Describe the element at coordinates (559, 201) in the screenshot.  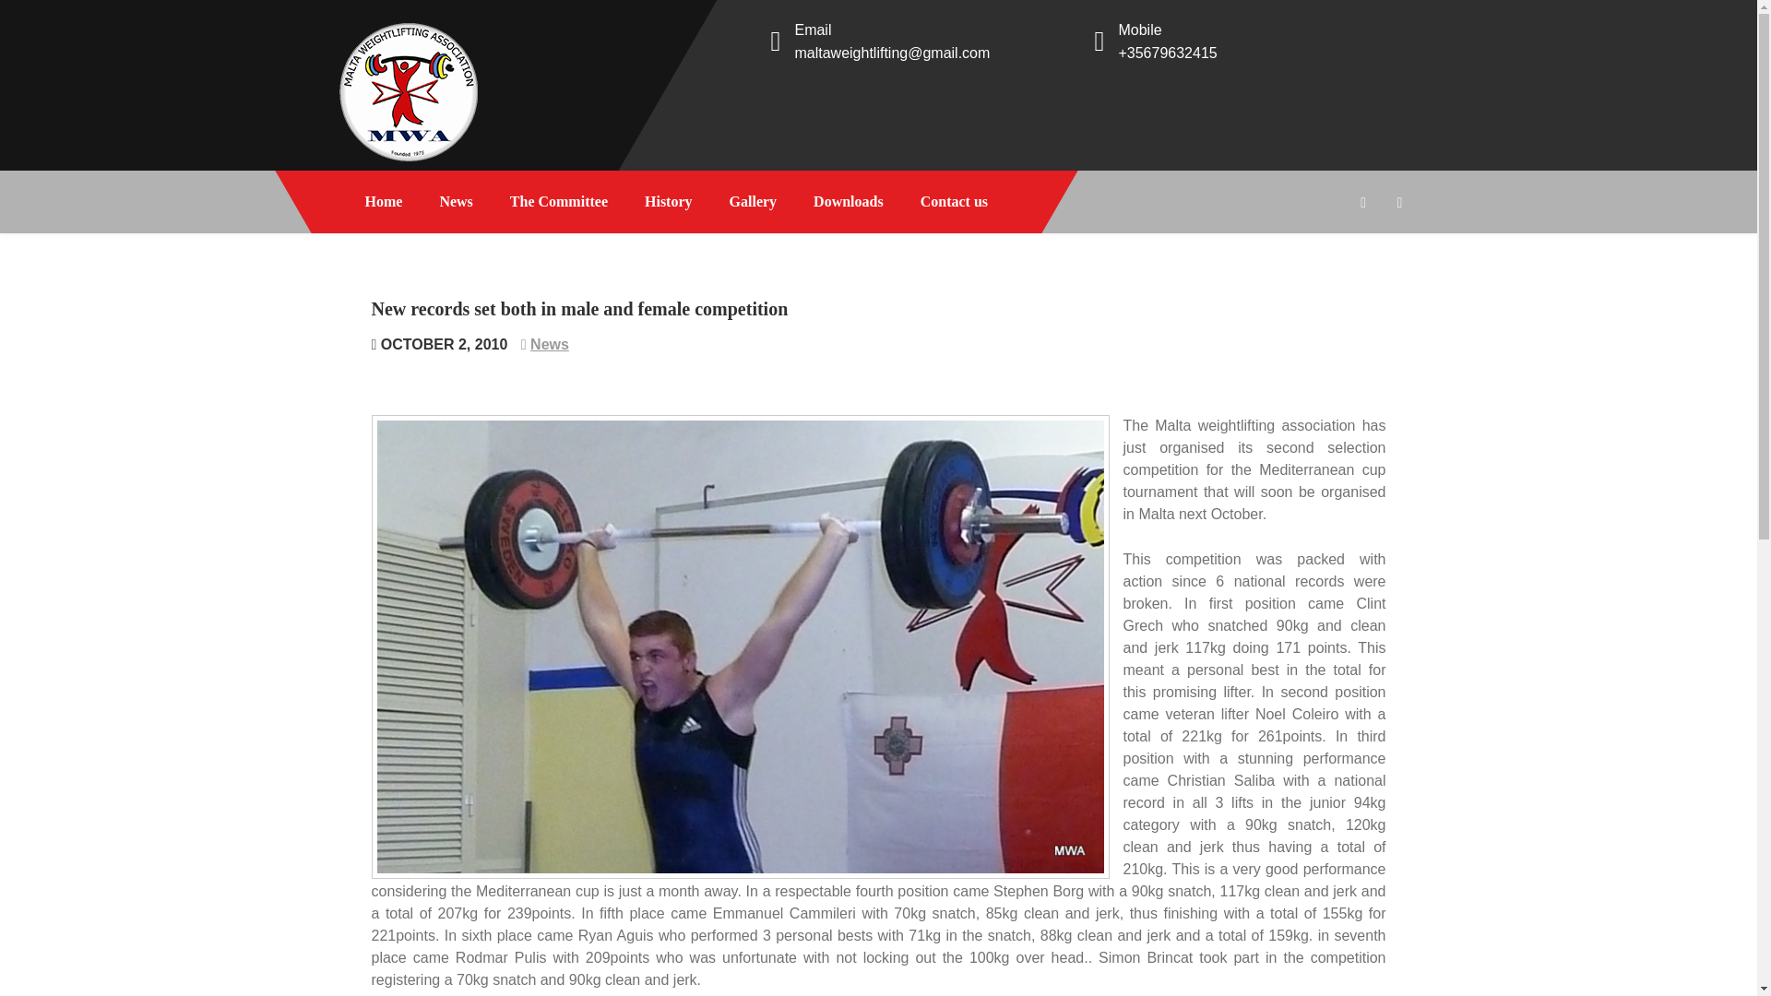
I see `The Committee` at that location.